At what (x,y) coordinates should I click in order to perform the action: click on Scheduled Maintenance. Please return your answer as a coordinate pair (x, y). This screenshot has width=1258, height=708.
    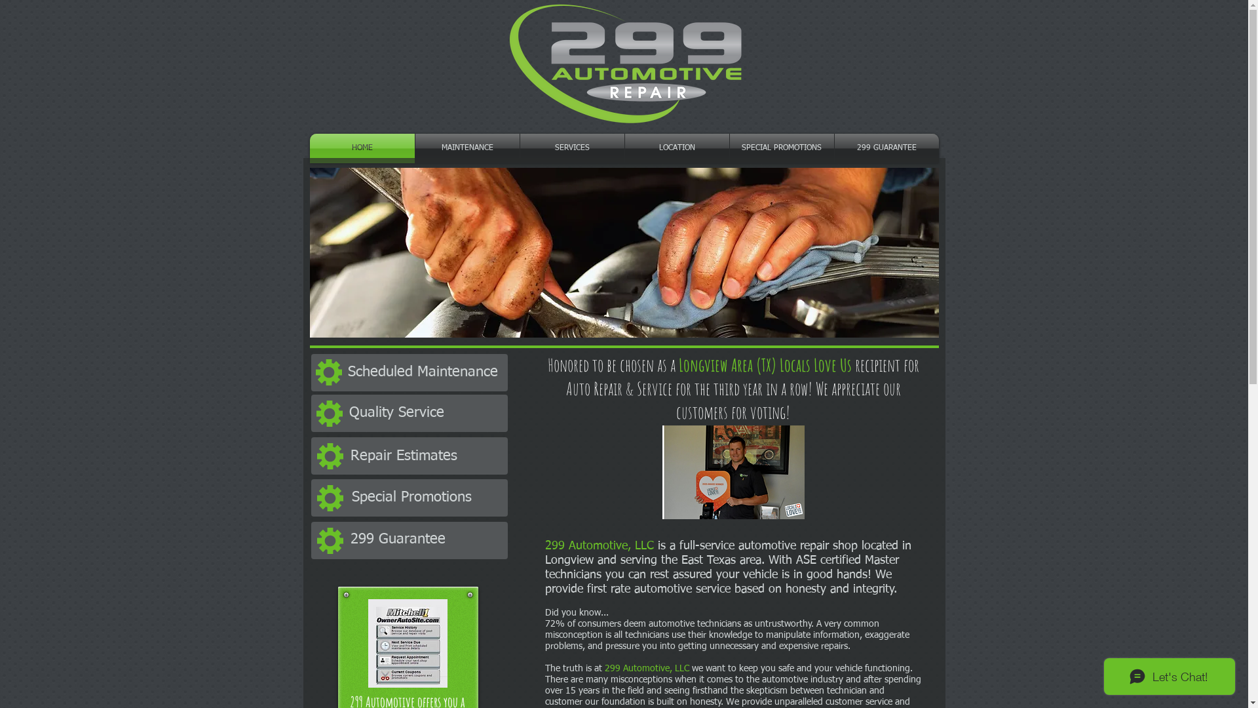
    Looking at the image, I should click on (423, 372).